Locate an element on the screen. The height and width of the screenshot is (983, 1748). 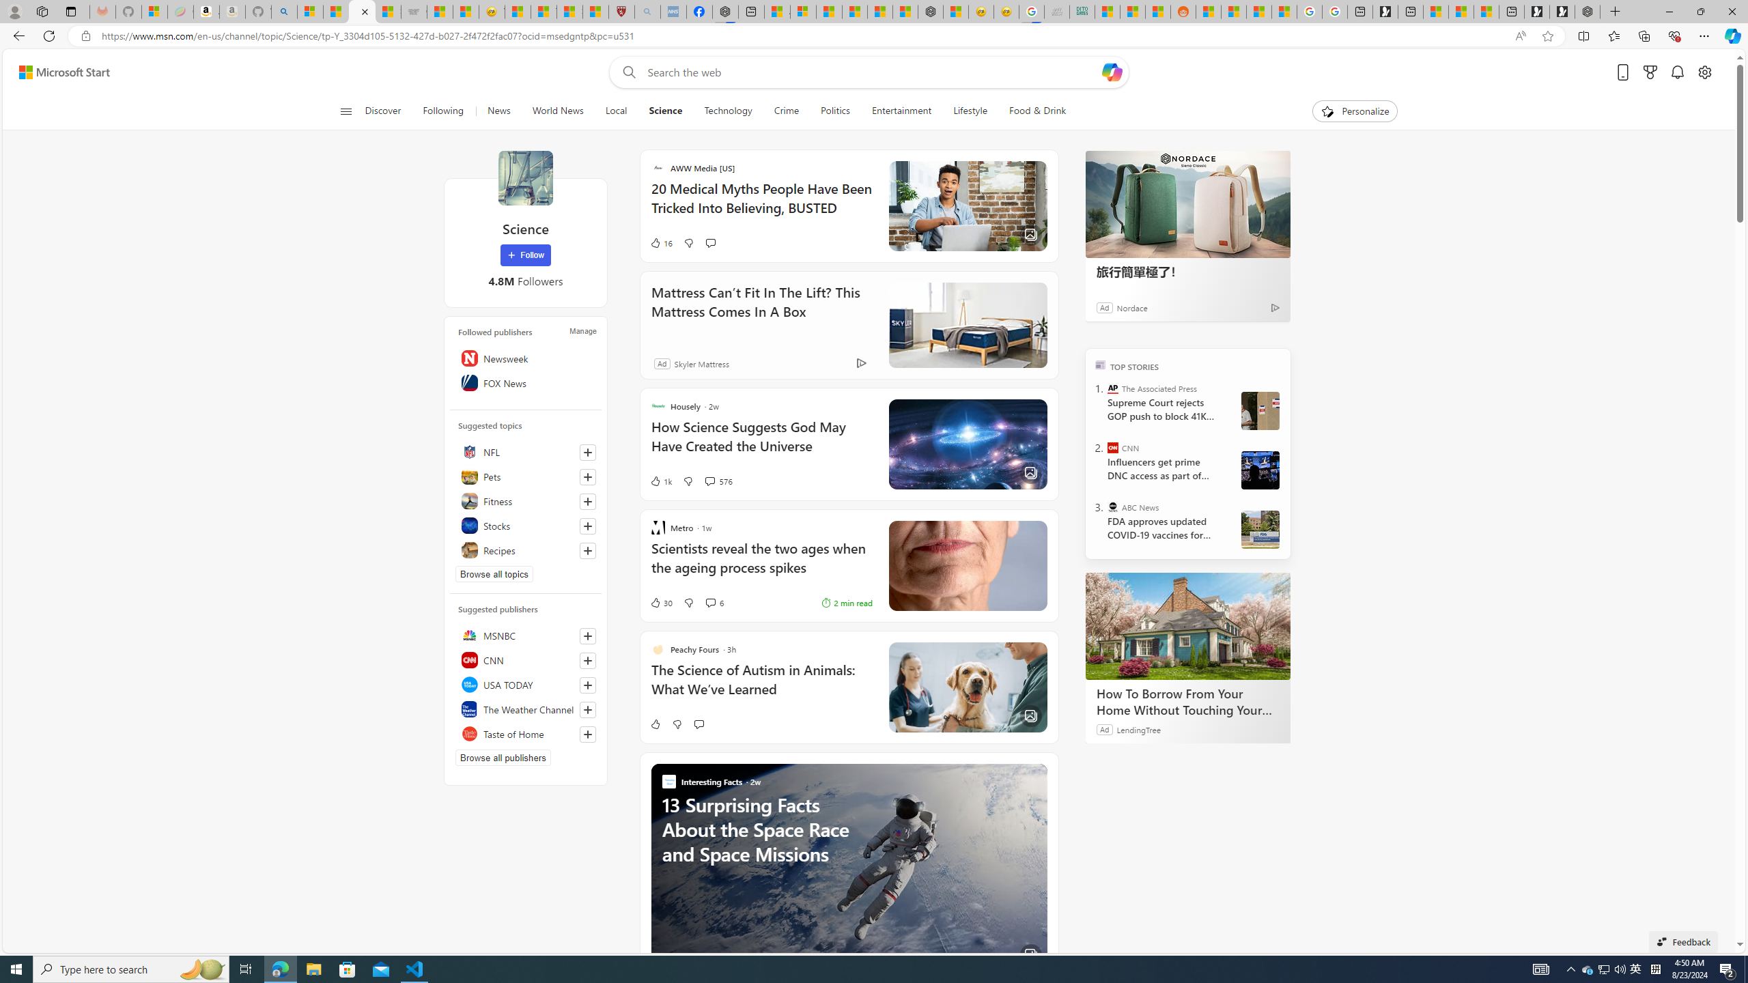
How Science Suggests God May Have Created the Universe is located at coordinates (761, 443).